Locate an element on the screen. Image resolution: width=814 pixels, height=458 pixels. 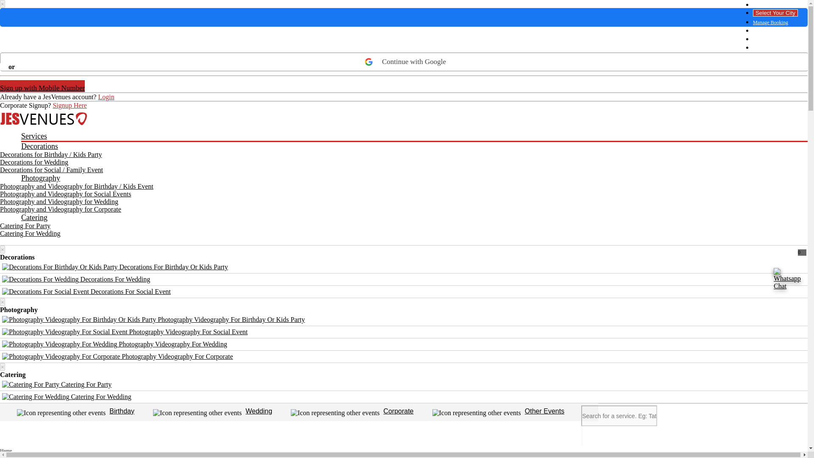
Services is located at coordinates (414, 137).